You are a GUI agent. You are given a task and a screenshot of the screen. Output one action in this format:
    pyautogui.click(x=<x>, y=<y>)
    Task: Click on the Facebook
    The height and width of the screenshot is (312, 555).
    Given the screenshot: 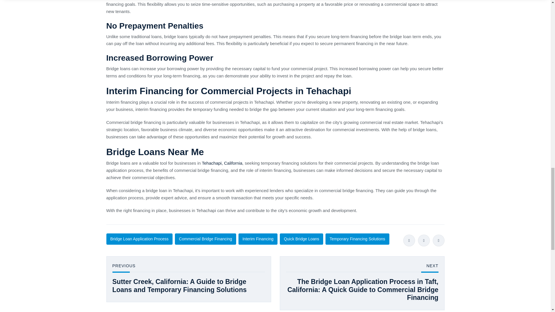 What is the action you would take?
    pyautogui.click(x=409, y=240)
    